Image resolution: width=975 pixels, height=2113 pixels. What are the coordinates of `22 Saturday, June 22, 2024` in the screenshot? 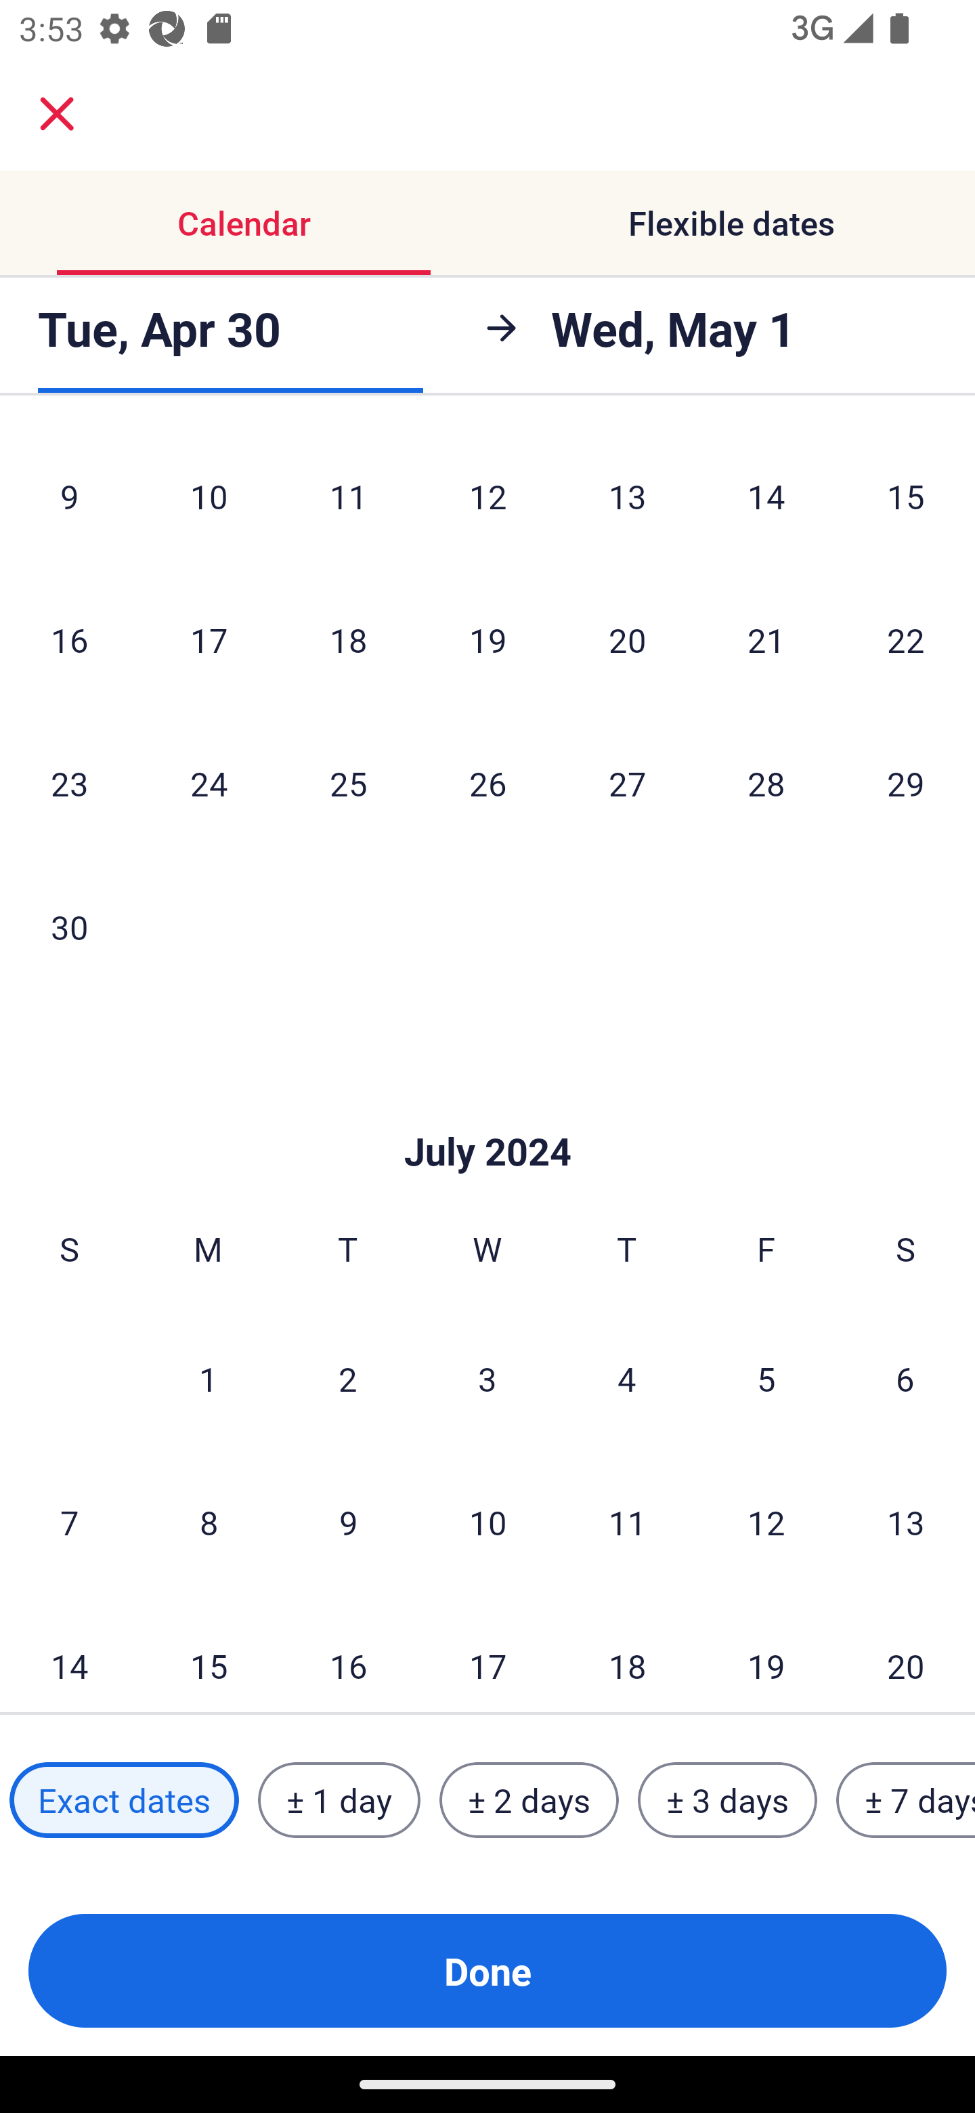 It's located at (906, 640).